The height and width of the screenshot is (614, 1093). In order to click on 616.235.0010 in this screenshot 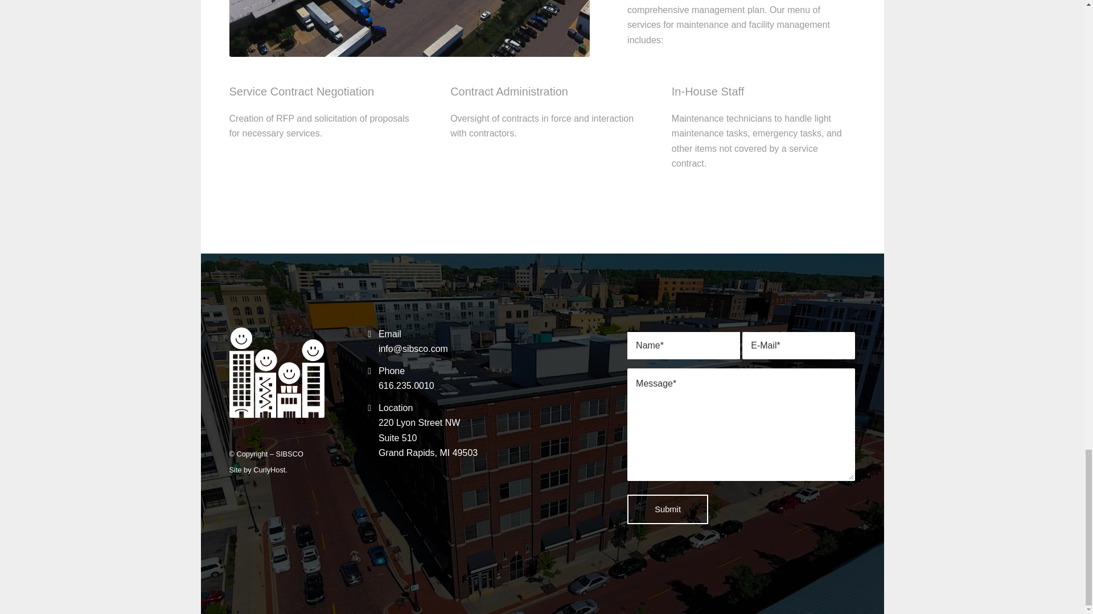, I will do `click(406, 385)`.